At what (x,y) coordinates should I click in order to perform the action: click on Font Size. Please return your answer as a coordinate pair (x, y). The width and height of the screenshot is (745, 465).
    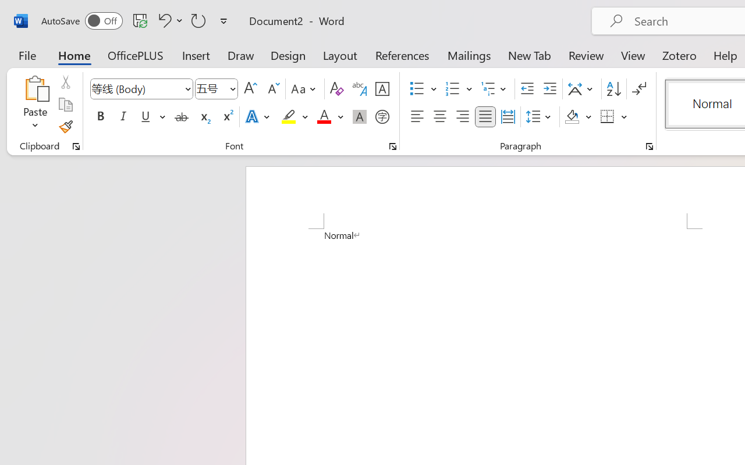
    Looking at the image, I should click on (211, 88).